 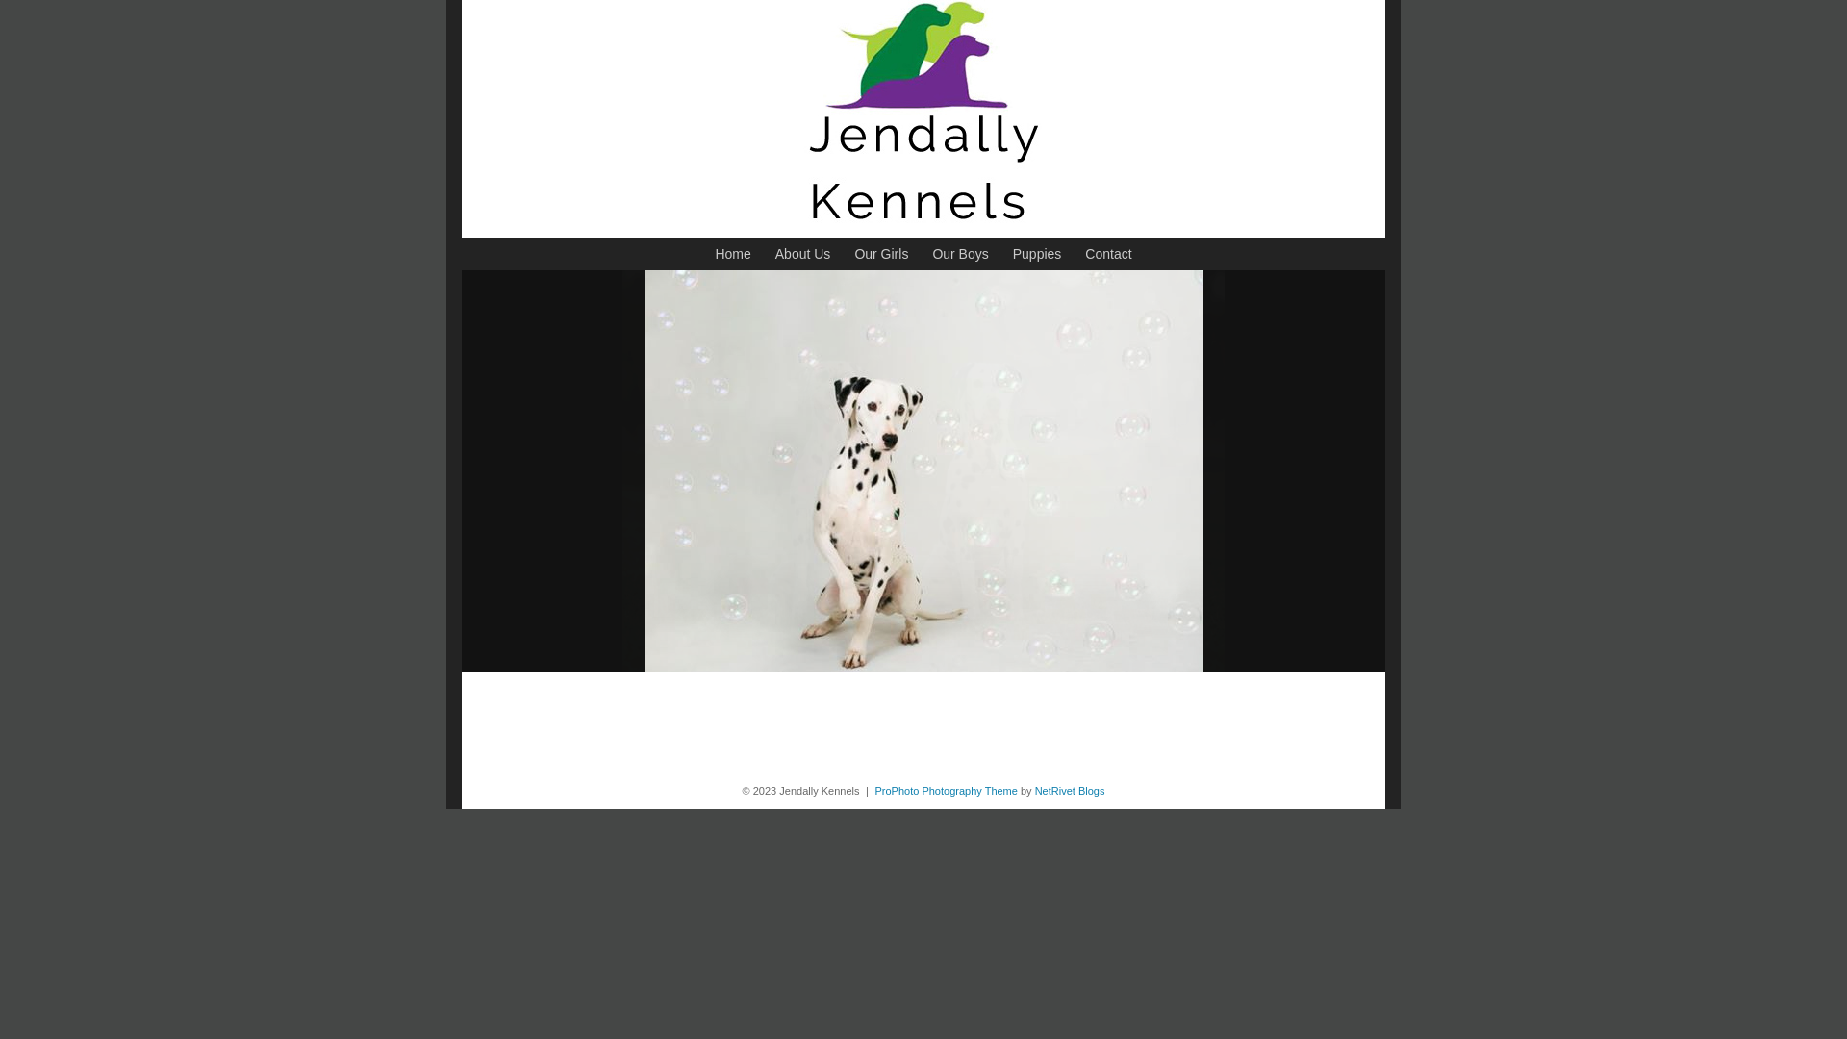 What do you see at coordinates (733, 254) in the screenshot?
I see `Home` at bounding box center [733, 254].